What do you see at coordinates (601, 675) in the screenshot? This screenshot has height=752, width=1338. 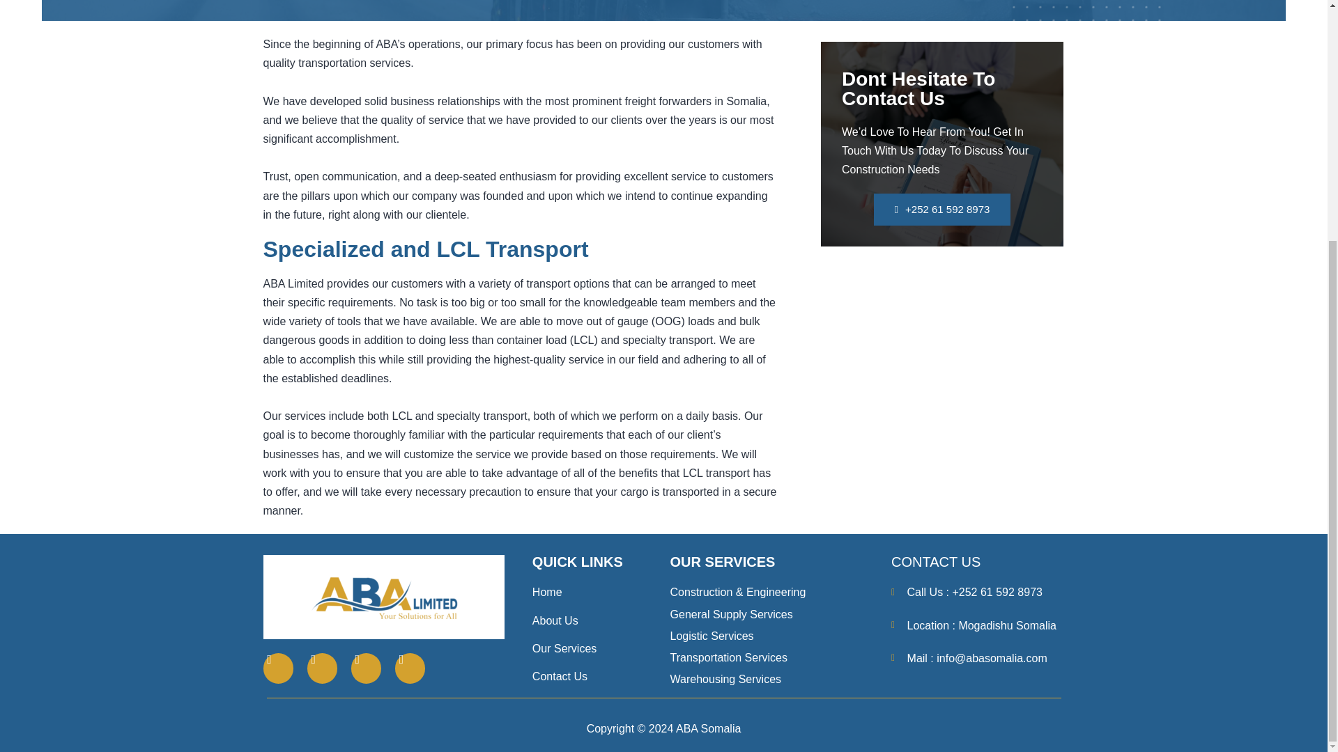 I see `Contact Us` at bounding box center [601, 675].